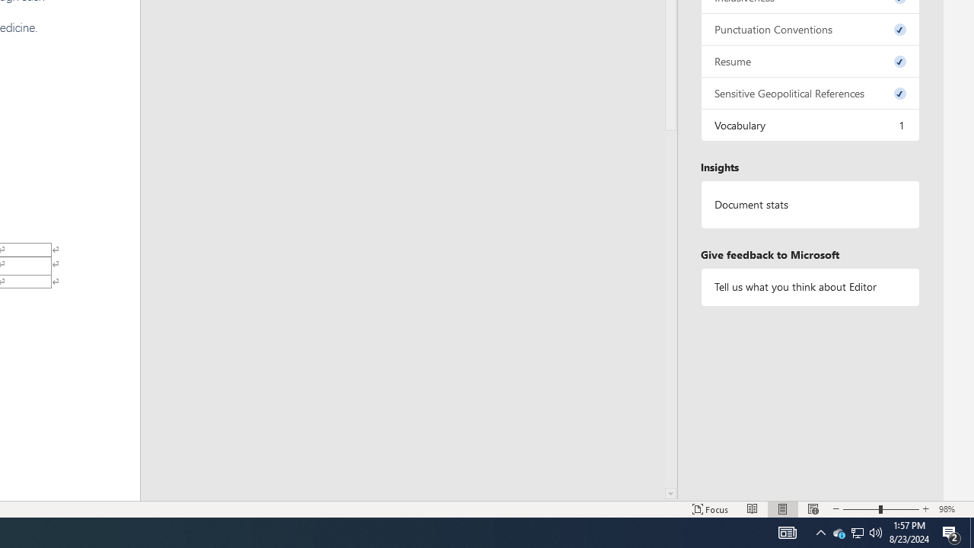 This screenshot has width=974, height=548. Describe the element at coordinates (861, 508) in the screenshot. I see `Zoom Out` at that location.